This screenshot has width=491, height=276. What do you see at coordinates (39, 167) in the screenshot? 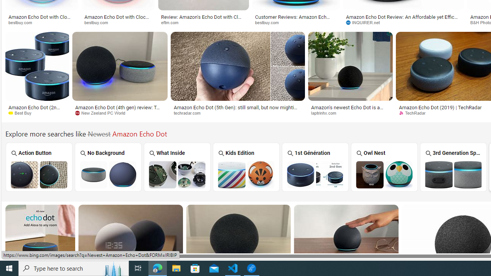
I see `Amazon Echo Dot Action Button Action Button` at bounding box center [39, 167].